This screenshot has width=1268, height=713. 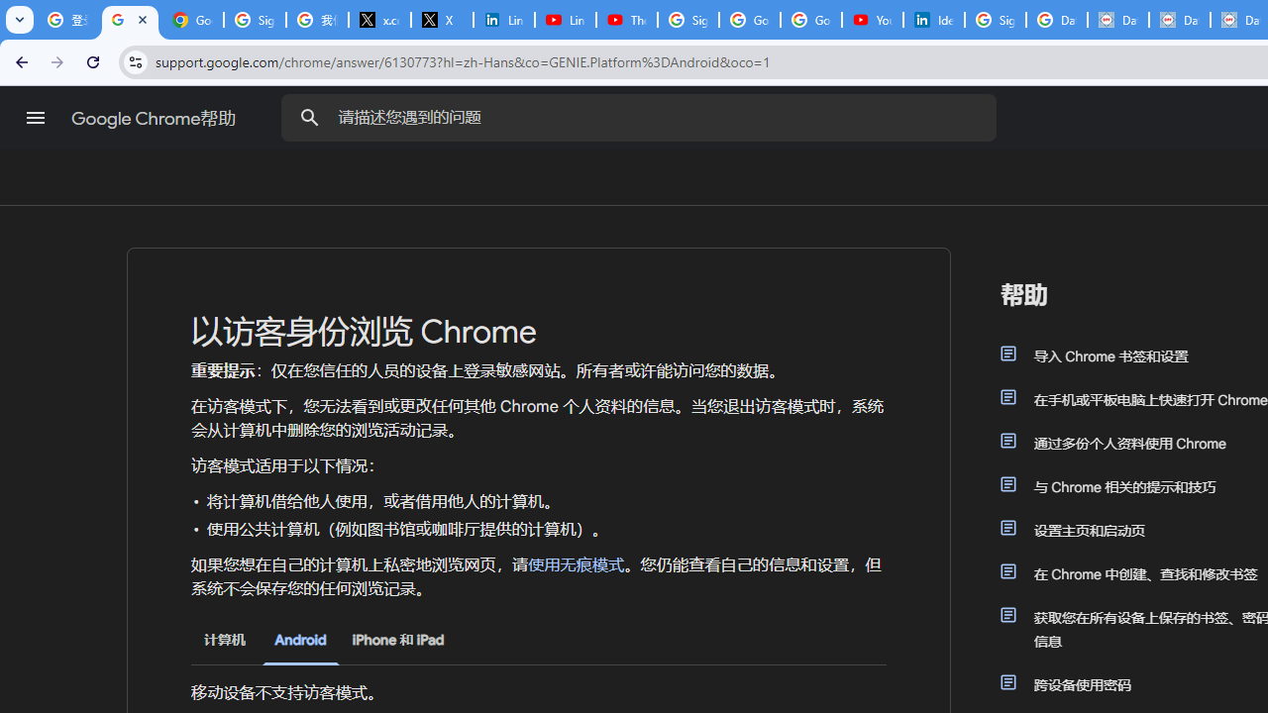 I want to click on X, so click(x=442, y=20).